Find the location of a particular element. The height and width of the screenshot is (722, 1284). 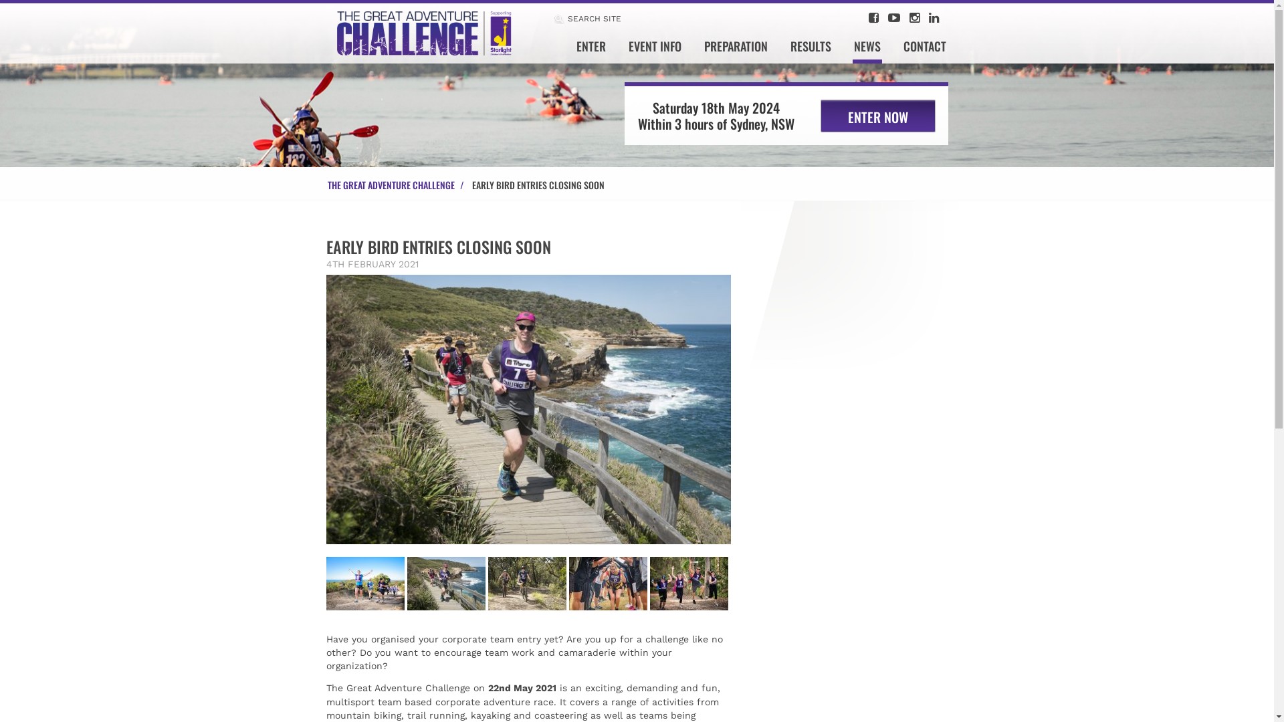

Go is located at coordinates (11, 7).